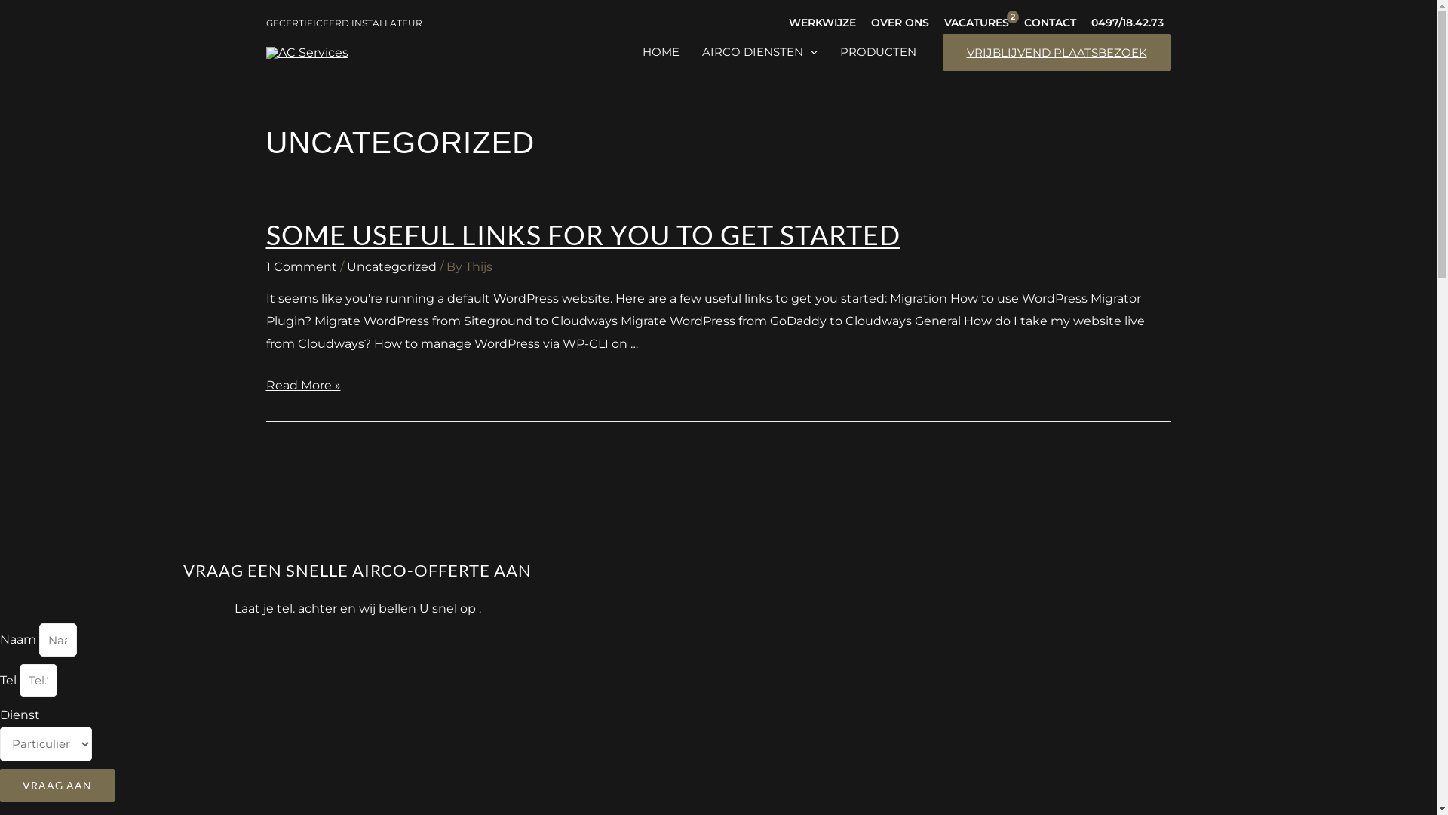 The image size is (1448, 815). Describe the element at coordinates (760, 53) in the screenshot. I see `AIRCO DIENSTEN` at that location.